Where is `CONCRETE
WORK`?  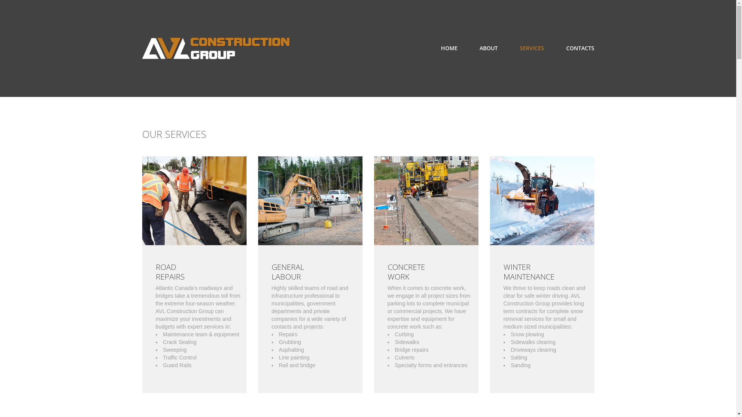
CONCRETE
WORK is located at coordinates (406, 272).